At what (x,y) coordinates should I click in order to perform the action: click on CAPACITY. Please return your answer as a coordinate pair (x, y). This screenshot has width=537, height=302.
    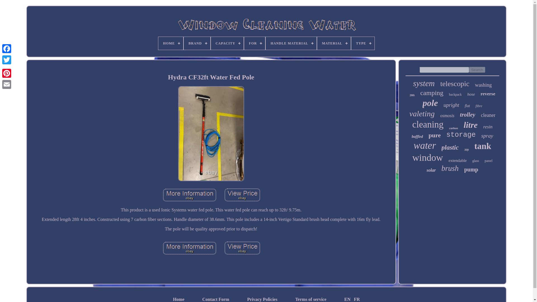
    Looking at the image, I should click on (227, 43).